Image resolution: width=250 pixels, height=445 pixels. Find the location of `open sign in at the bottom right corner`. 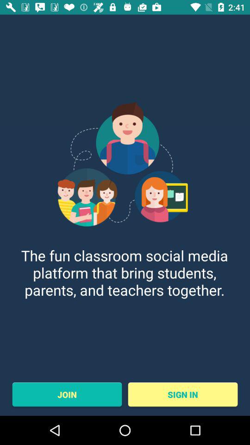

open sign in at the bottom right corner is located at coordinates (182, 394).